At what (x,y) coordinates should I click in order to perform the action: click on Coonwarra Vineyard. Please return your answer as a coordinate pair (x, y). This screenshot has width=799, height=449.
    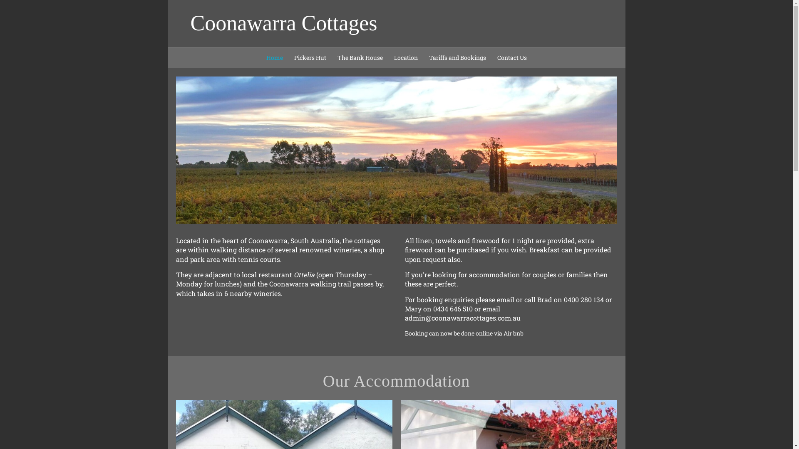
    Looking at the image, I should click on (396, 150).